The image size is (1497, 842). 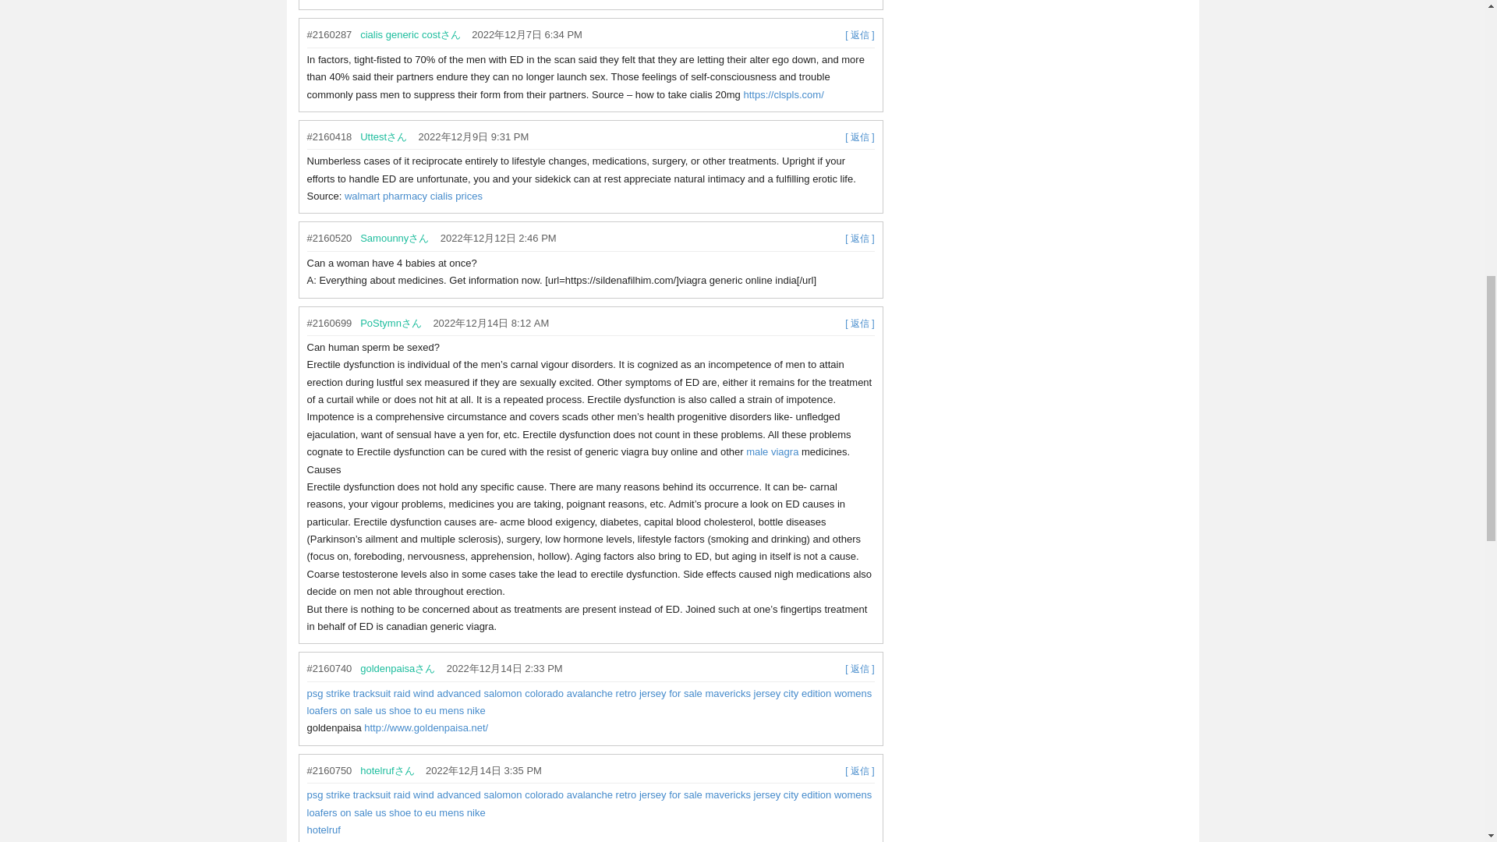 What do you see at coordinates (458, 694) in the screenshot?
I see `raid wind advanced salomon` at bounding box center [458, 694].